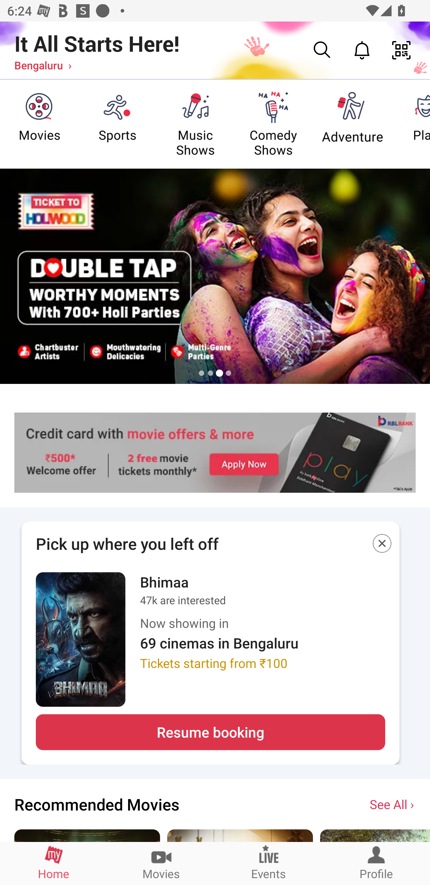  Describe the element at coordinates (210, 732) in the screenshot. I see `Resume booking` at that location.